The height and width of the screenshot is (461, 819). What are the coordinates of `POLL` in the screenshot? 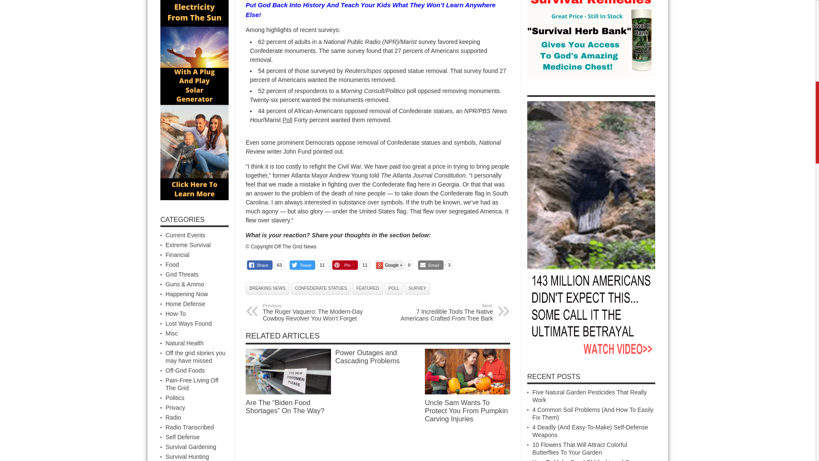 It's located at (394, 289).